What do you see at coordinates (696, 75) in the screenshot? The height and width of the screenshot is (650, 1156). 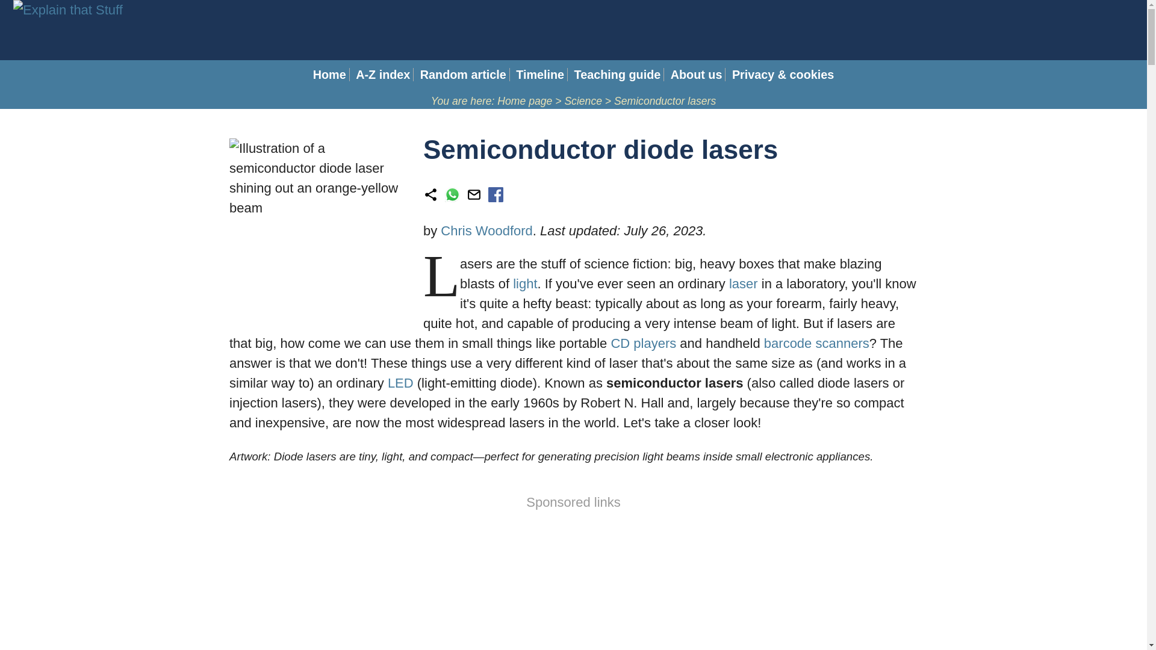 I see `About us` at bounding box center [696, 75].